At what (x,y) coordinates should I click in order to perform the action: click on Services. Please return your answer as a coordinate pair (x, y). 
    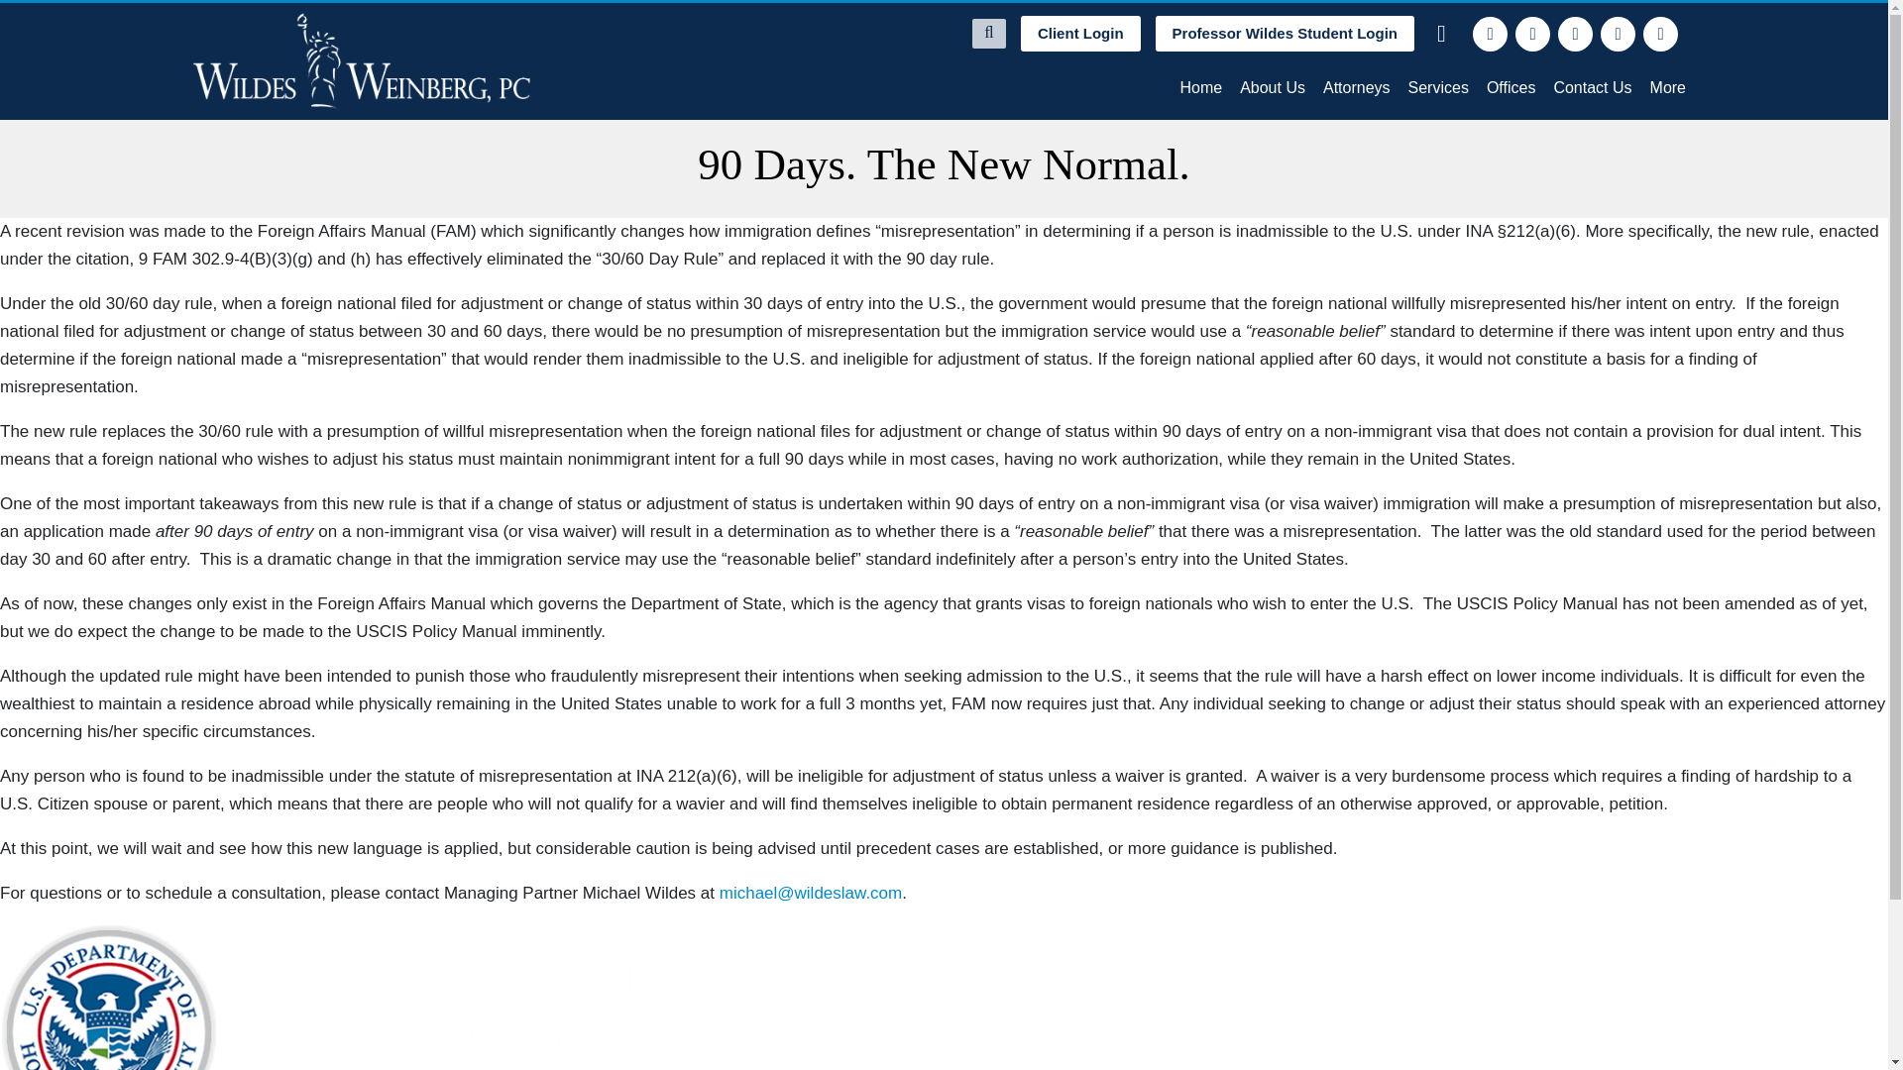
    Looking at the image, I should click on (1438, 87).